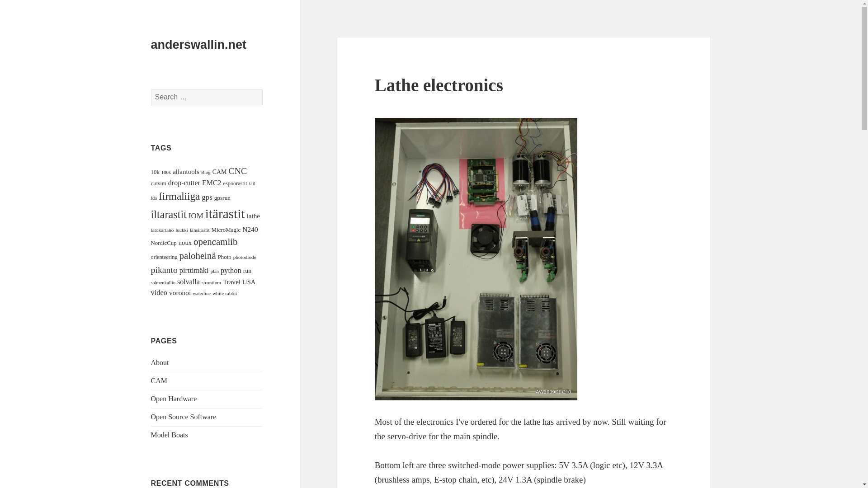 The width and height of the screenshot is (868, 488). I want to click on opencamlib, so click(215, 241).